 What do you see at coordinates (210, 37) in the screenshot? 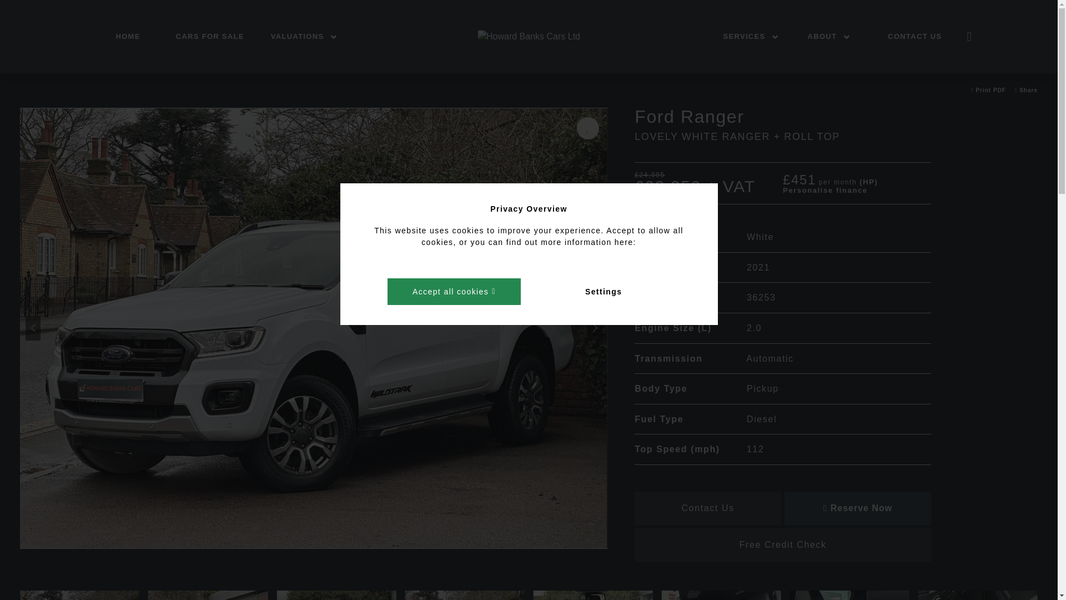
I see `Cars For Sale` at bounding box center [210, 37].